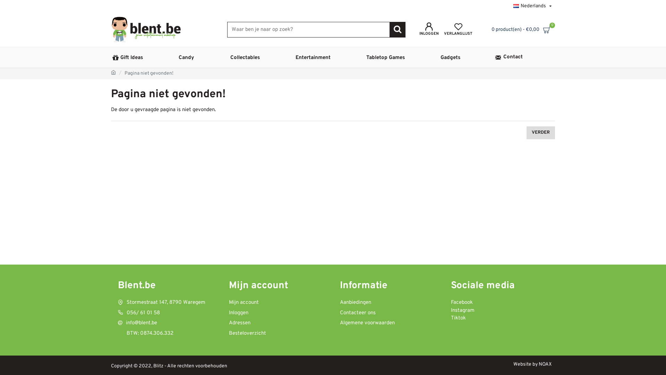 The image size is (666, 375). Describe the element at coordinates (248, 335) in the screenshot. I see `Besteloverzicht` at that location.